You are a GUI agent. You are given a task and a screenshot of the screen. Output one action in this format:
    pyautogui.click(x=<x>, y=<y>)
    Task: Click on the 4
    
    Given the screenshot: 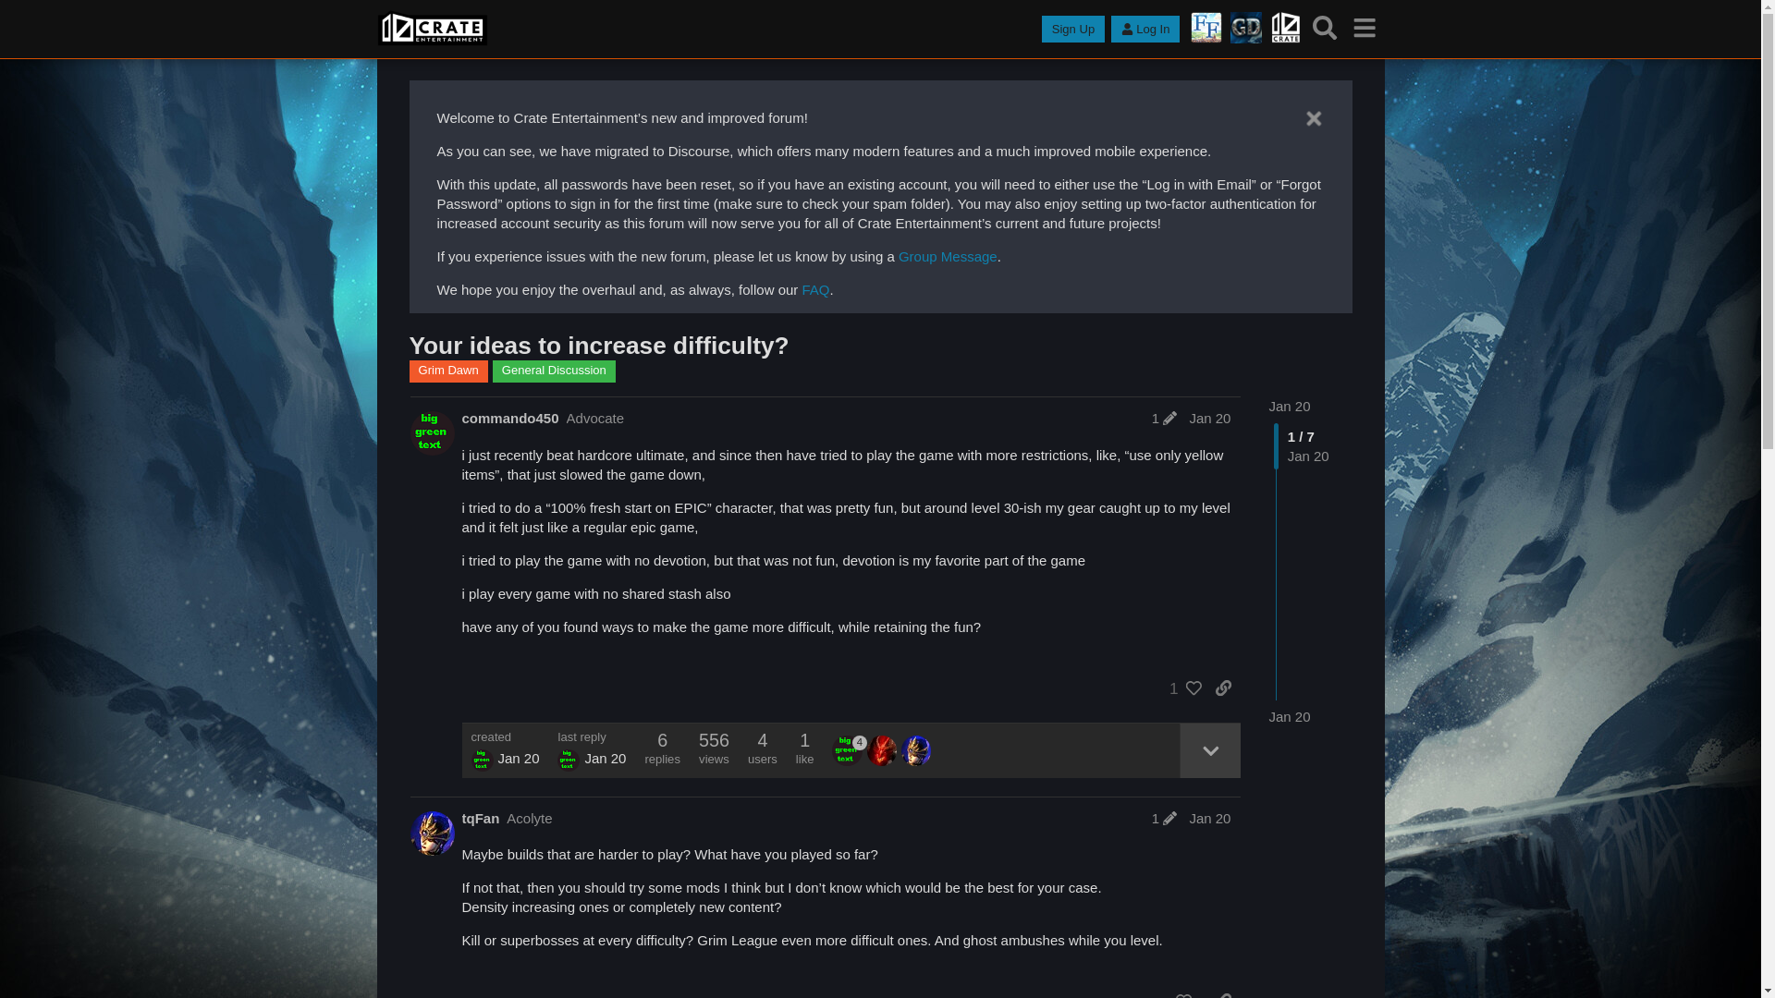 What is the action you would take?
    pyautogui.click(x=849, y=750)
    